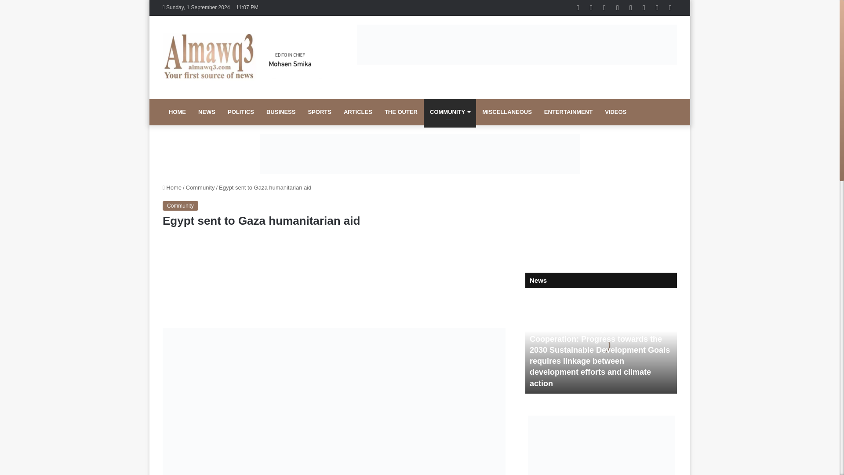 This screenshot has height=475, width=844. I want to click on NEWS, so click(207, 112).